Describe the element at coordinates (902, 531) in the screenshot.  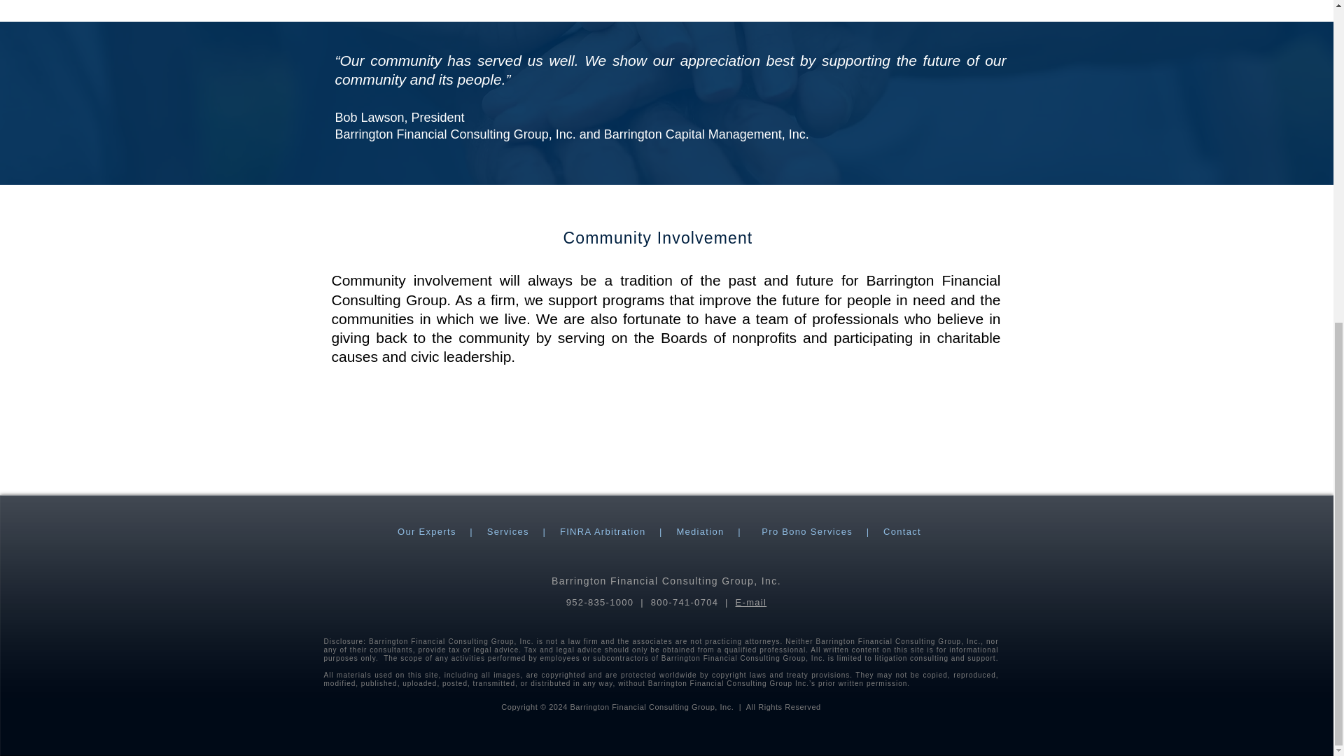
I see `Contact` at that location.